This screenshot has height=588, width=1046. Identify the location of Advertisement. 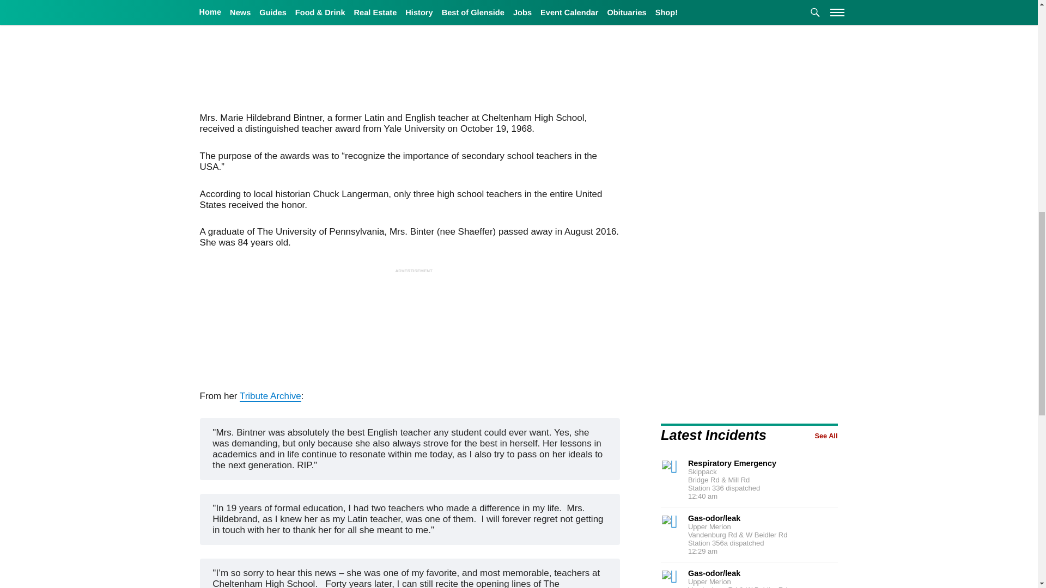
(752, 149).